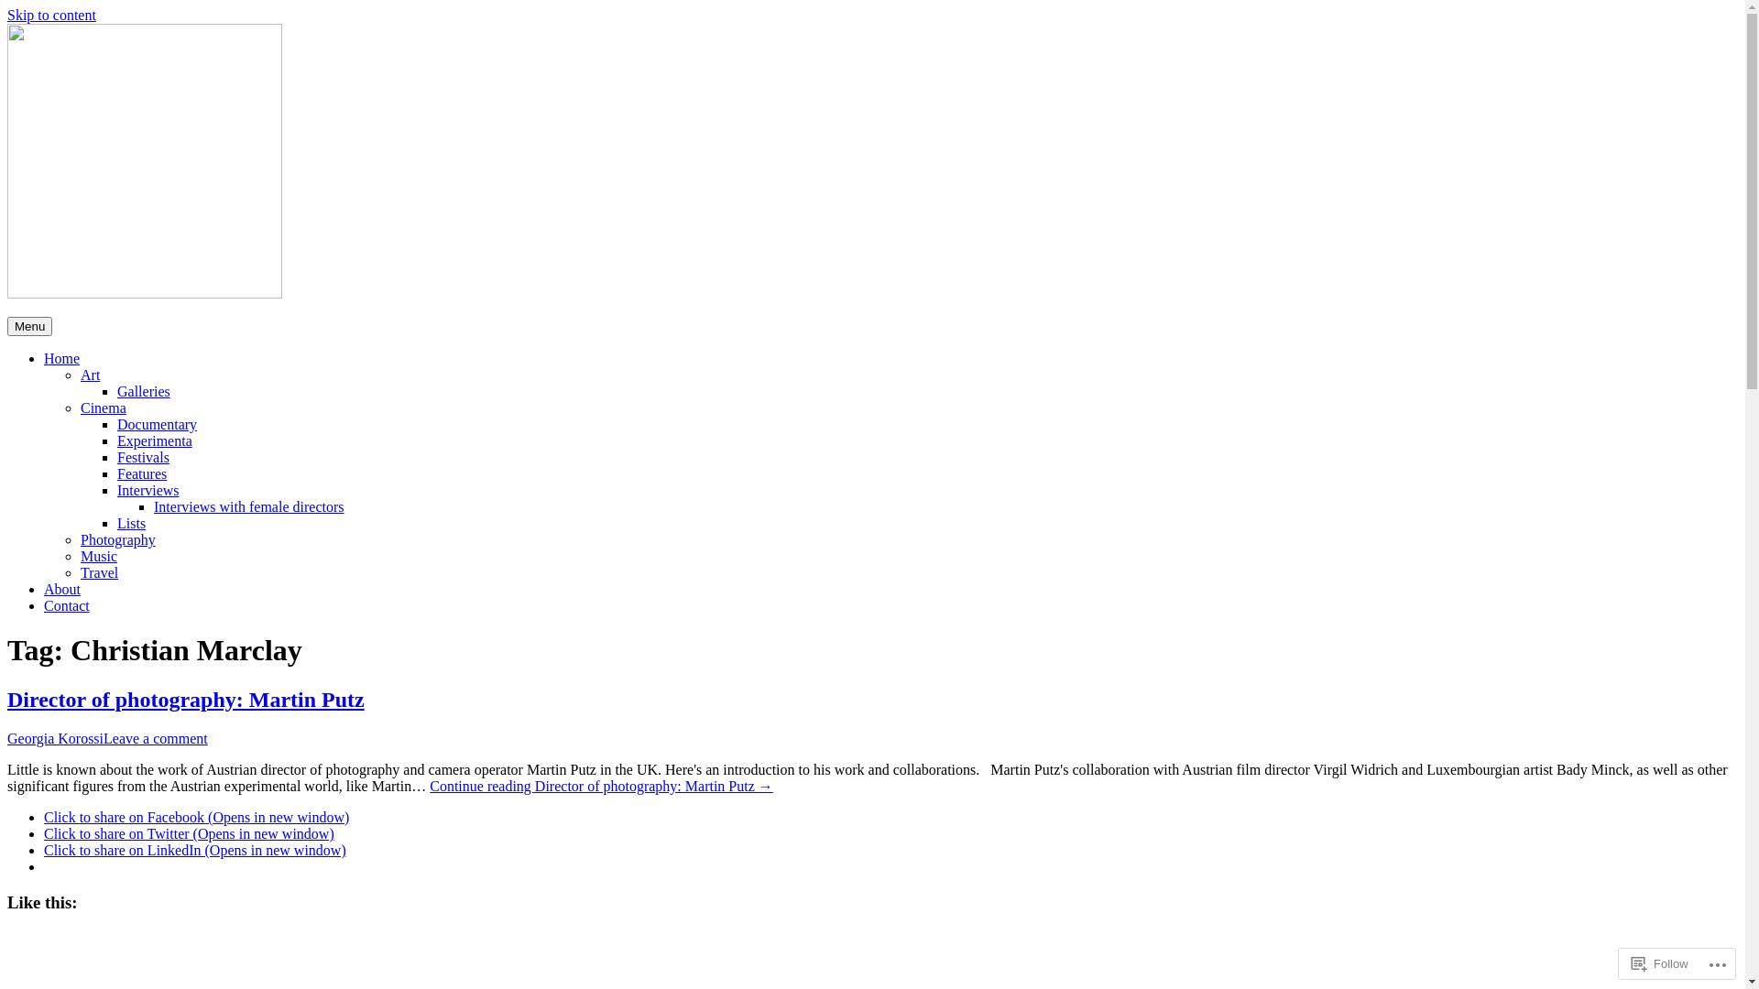 The height and width of the screenshot is (989, 1759). Describe the element at coordinates (46, 771) in the screenshot. I see `June 2, 2013` at that location.